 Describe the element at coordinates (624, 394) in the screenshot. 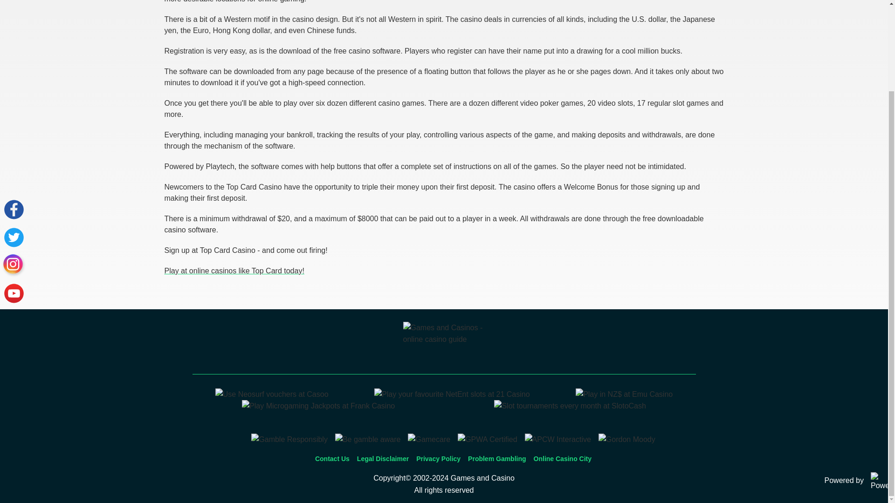

I see `EmuCasino` at that location.